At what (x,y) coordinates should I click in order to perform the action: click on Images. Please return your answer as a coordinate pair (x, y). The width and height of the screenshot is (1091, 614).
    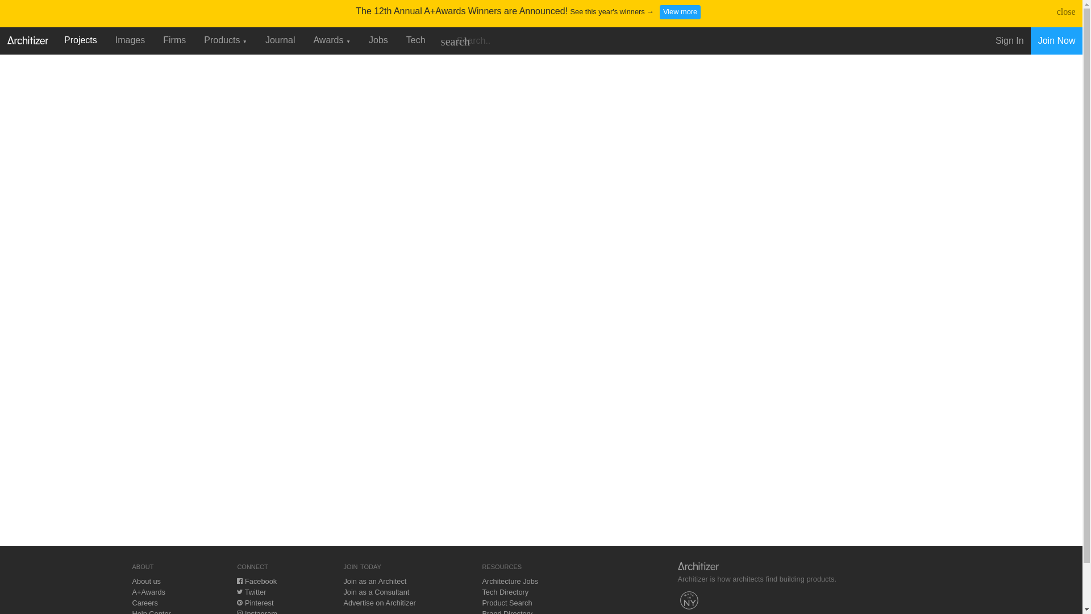
    Looking at the image, I should click on (130, 40).